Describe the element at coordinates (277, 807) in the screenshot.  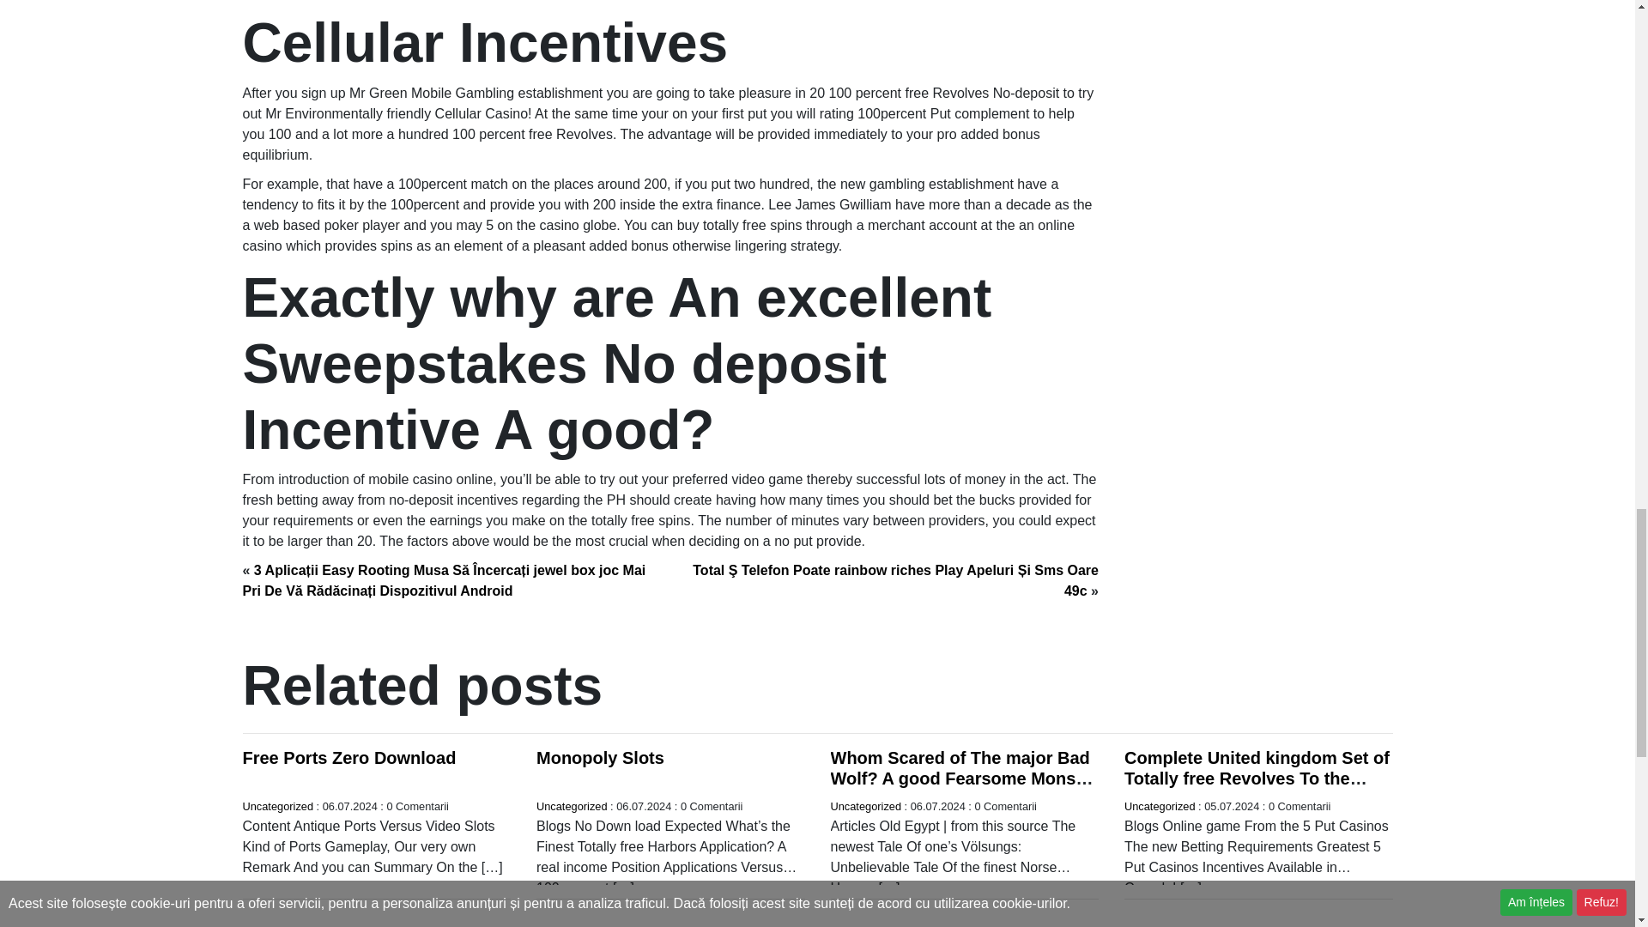
I see `Uncategorized` at that location.